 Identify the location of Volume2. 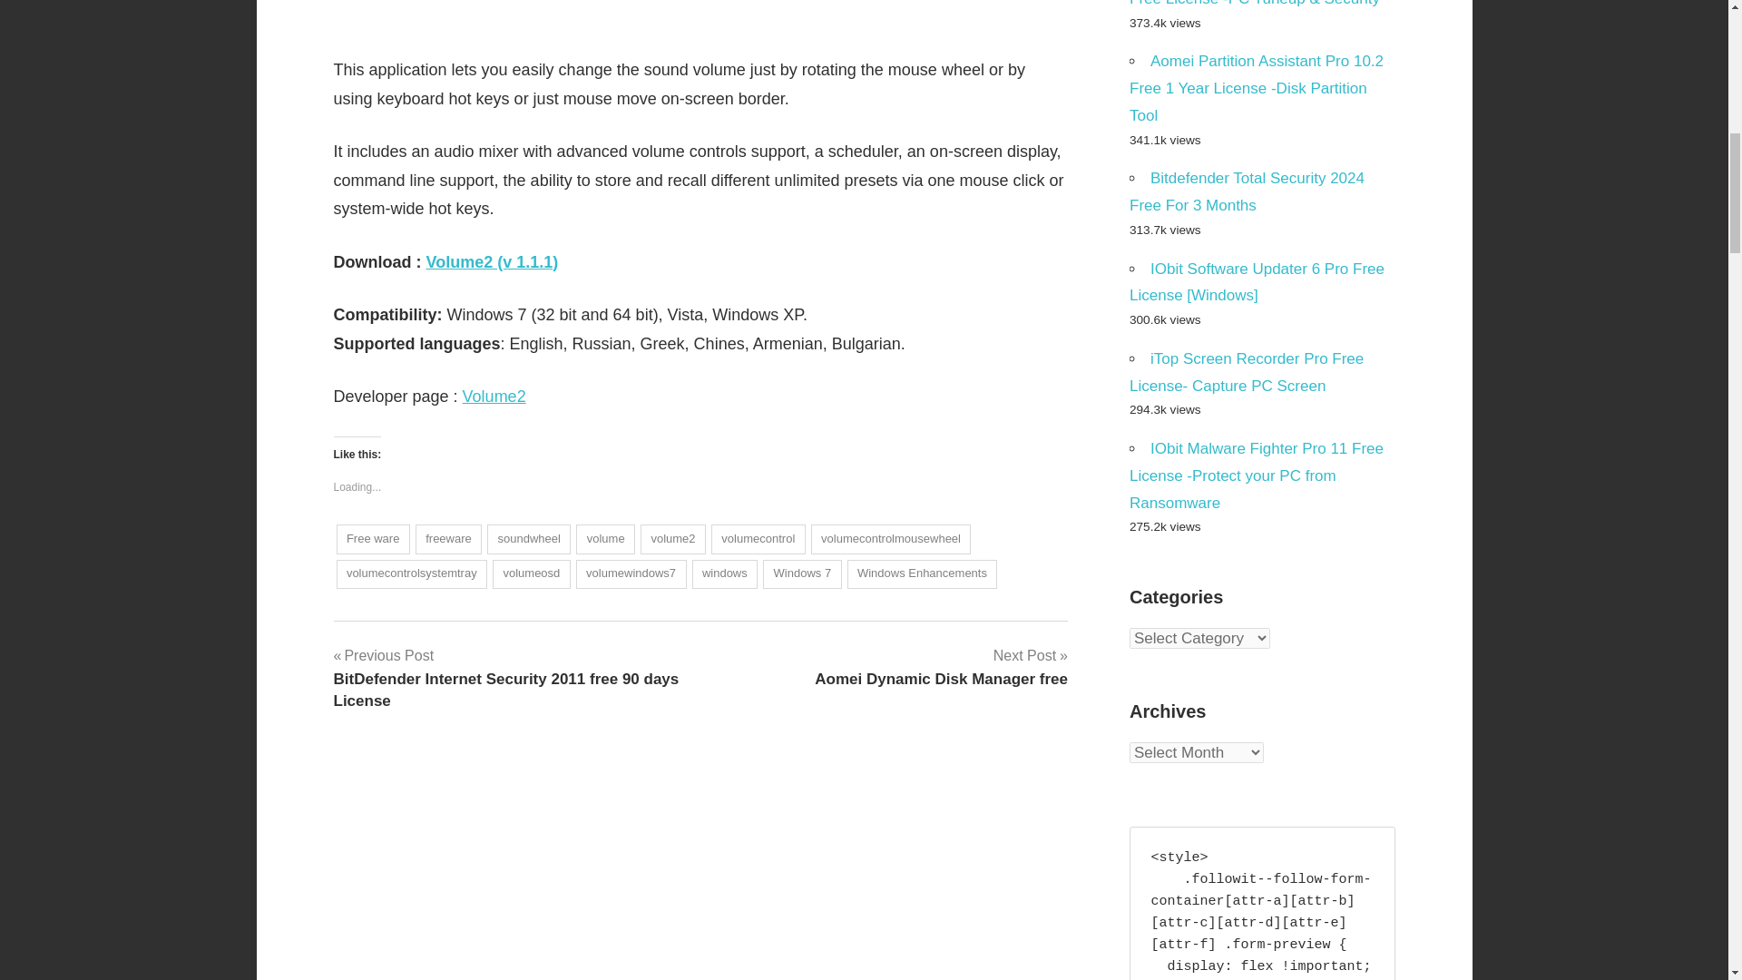
(494, 396).